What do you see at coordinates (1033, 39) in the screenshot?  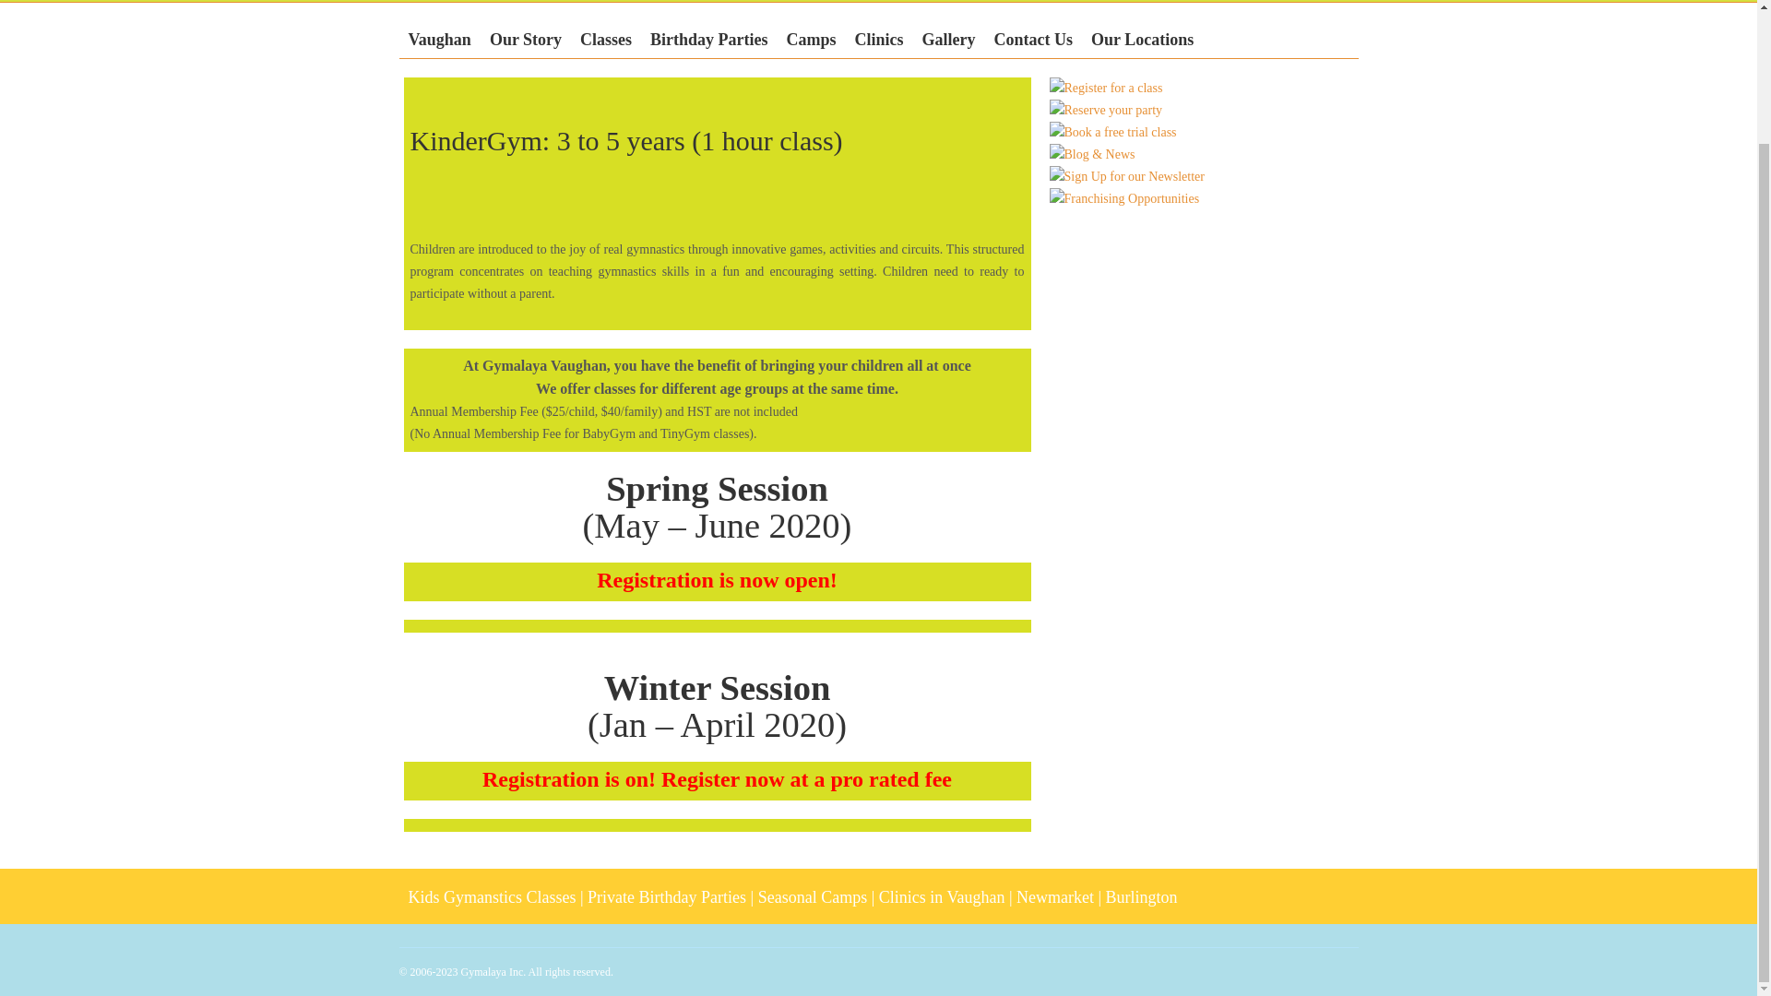 I see `Contact Us` at bounding box center [1033, 39].